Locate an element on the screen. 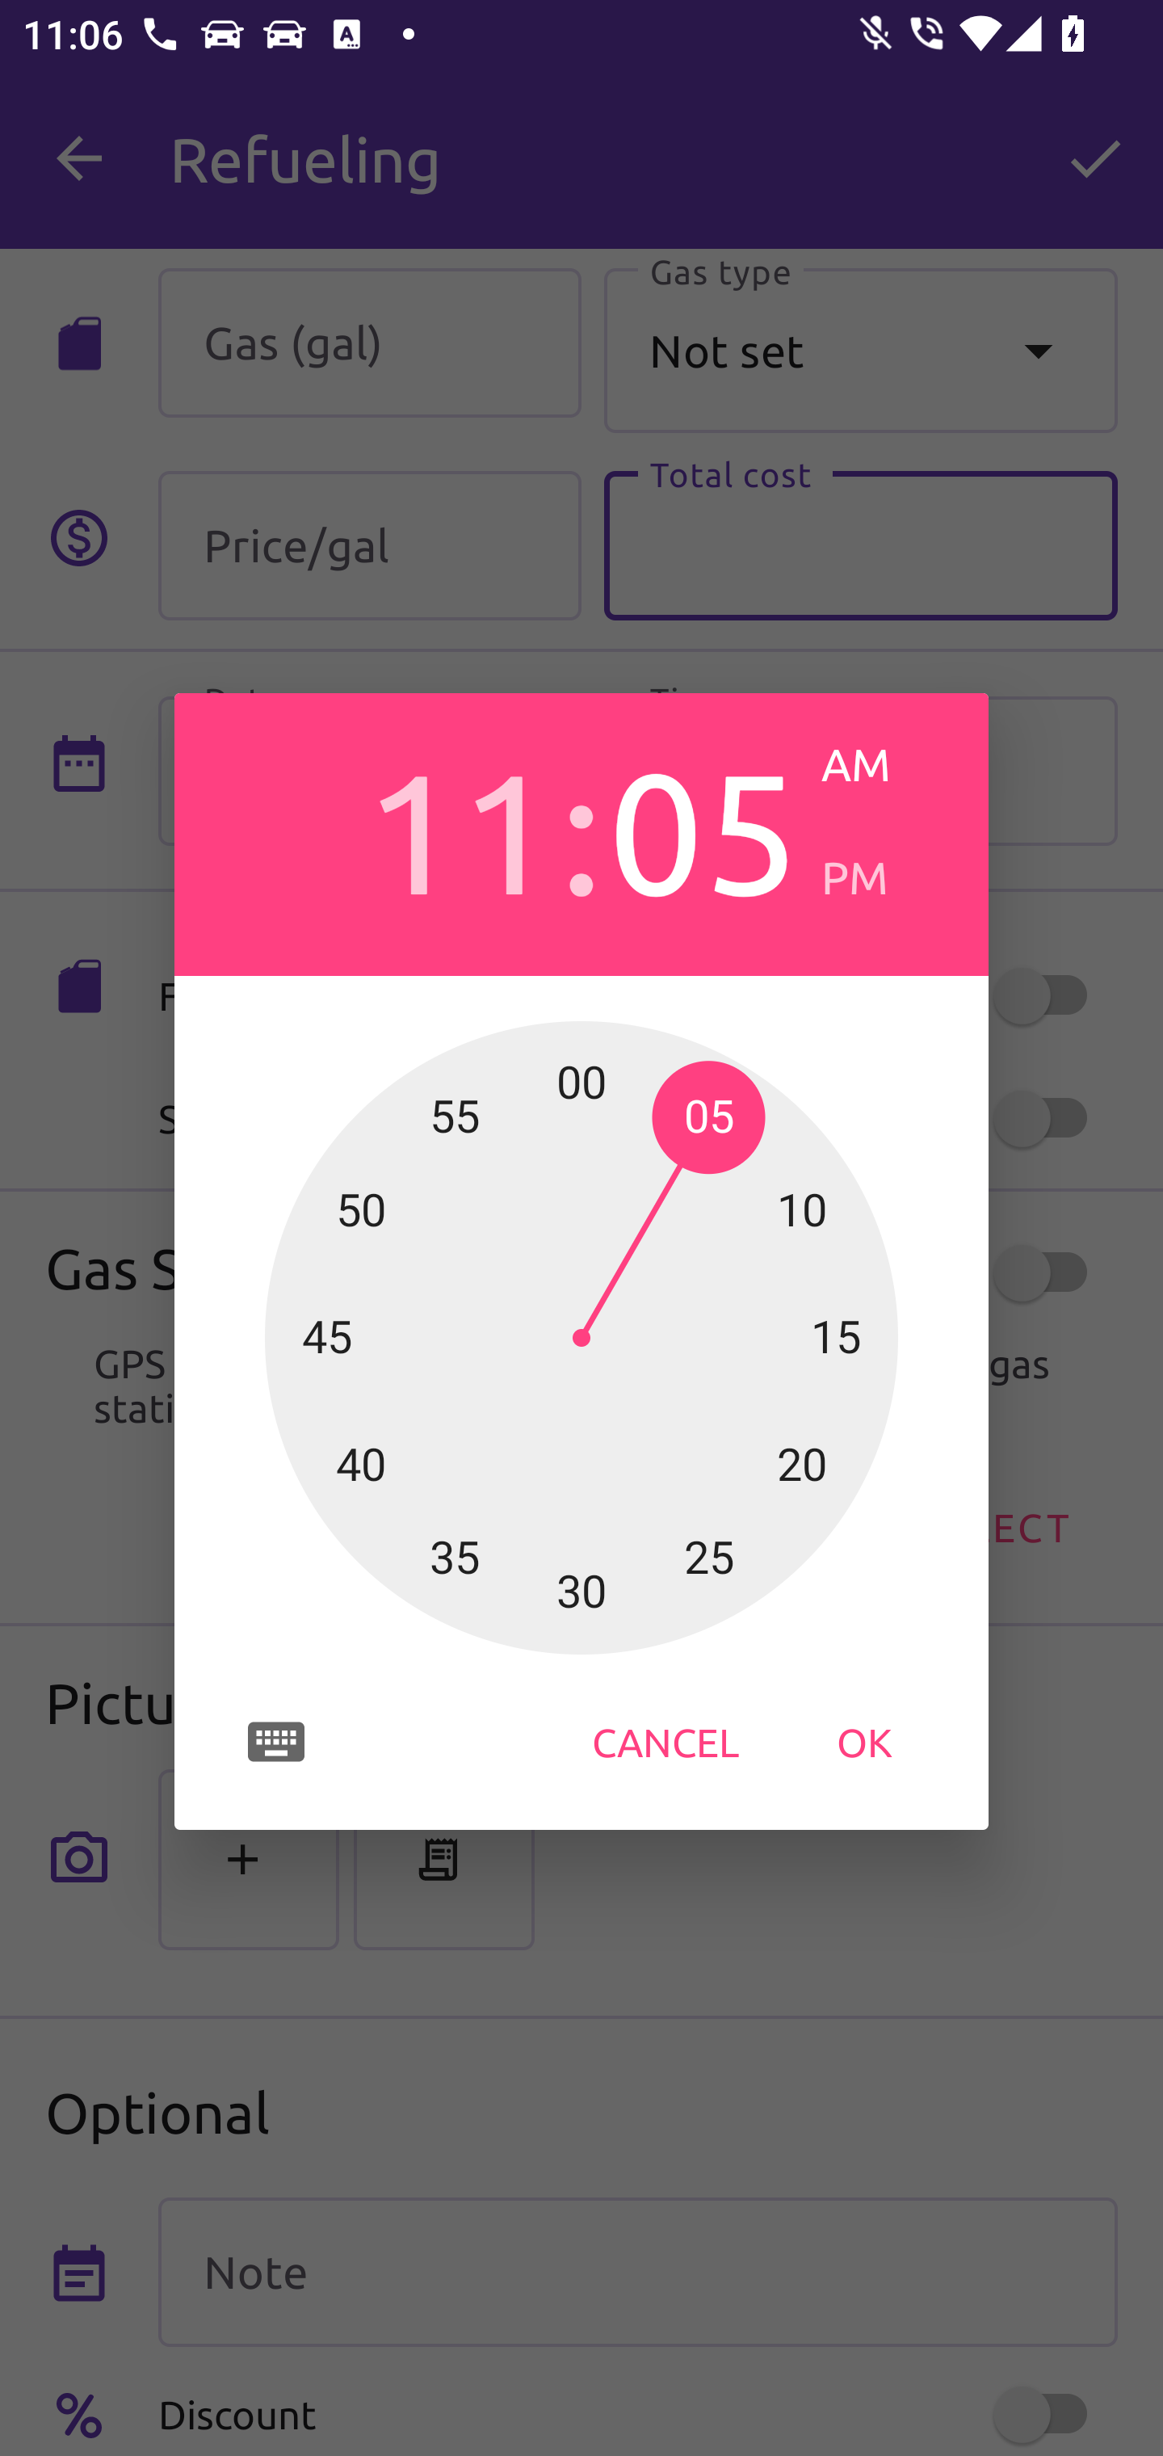 Image resolution: width=1163 pixels, height=2456 pixels. 05 is located at coordinates (703, 827).